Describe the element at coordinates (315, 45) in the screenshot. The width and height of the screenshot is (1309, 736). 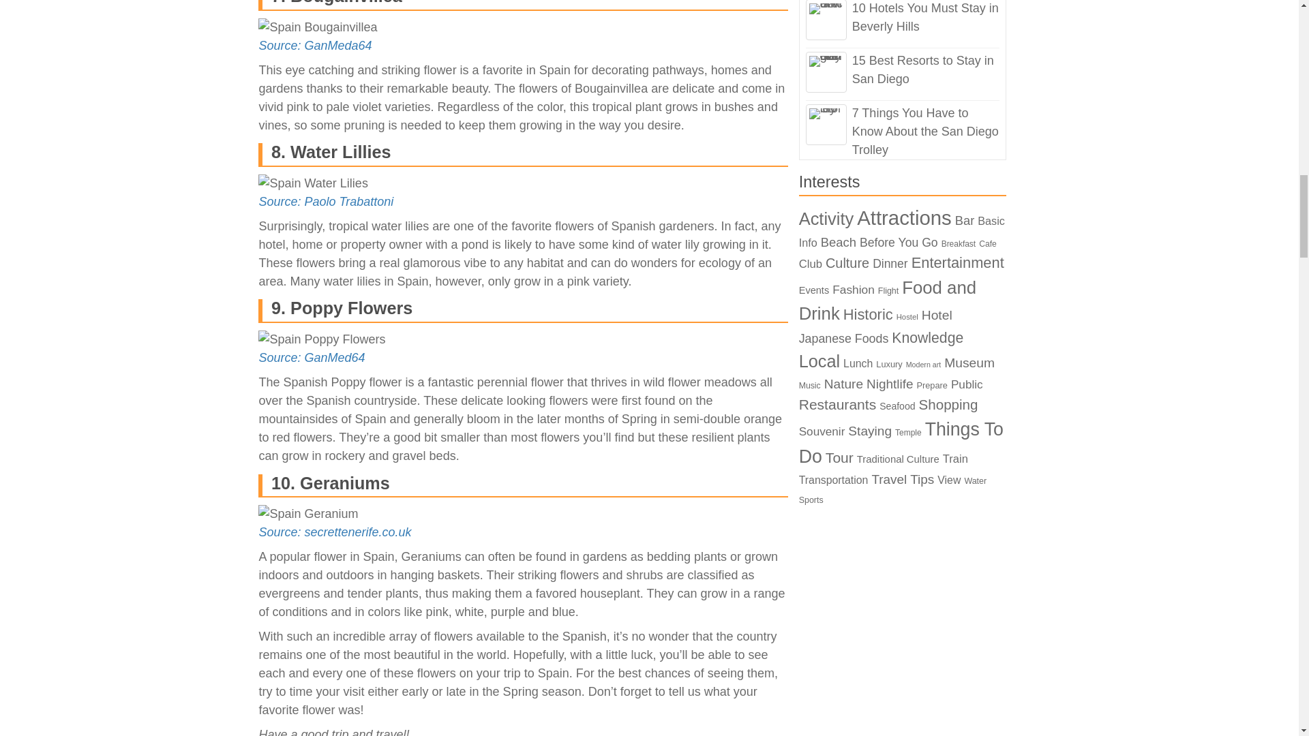
I see `Source: GanMeda64` at that location.